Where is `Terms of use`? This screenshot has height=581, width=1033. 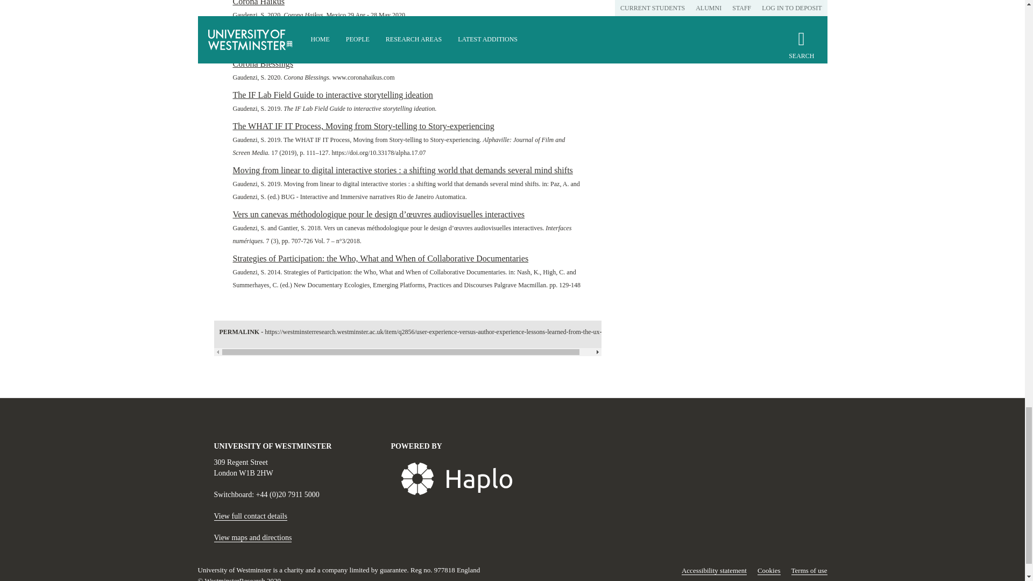 Terms of use is located at coordinates (809, 571).